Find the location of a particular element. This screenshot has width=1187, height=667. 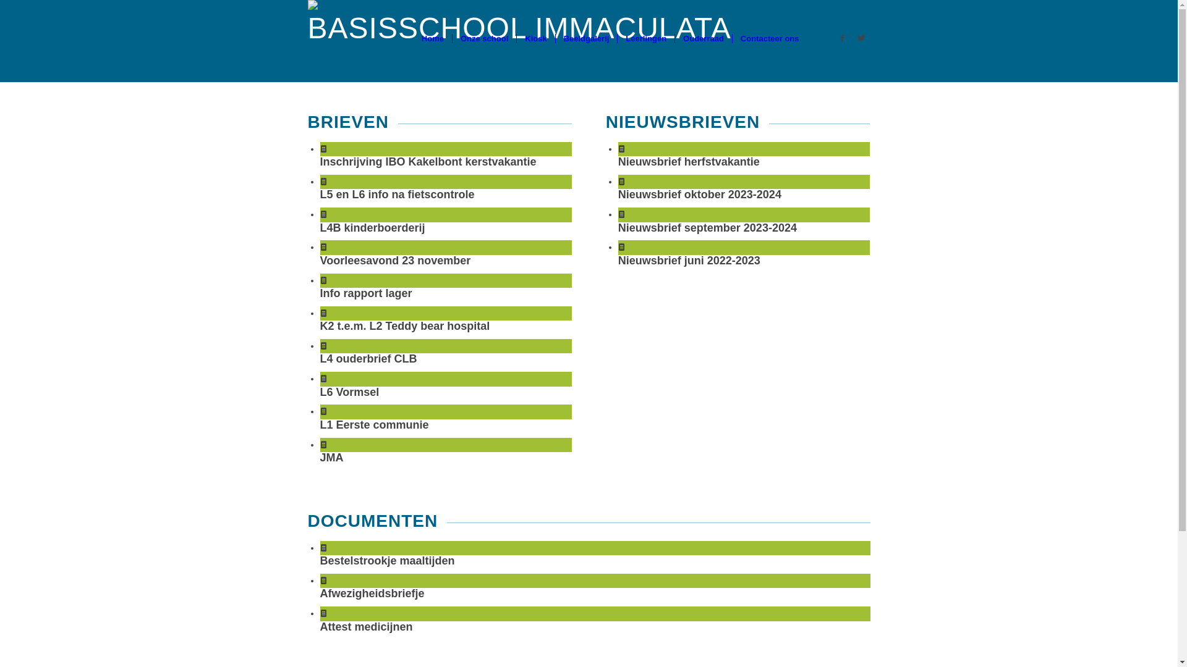

Nieuwsbrief oktober 2023-2024 is located at coordinates (700, 195).